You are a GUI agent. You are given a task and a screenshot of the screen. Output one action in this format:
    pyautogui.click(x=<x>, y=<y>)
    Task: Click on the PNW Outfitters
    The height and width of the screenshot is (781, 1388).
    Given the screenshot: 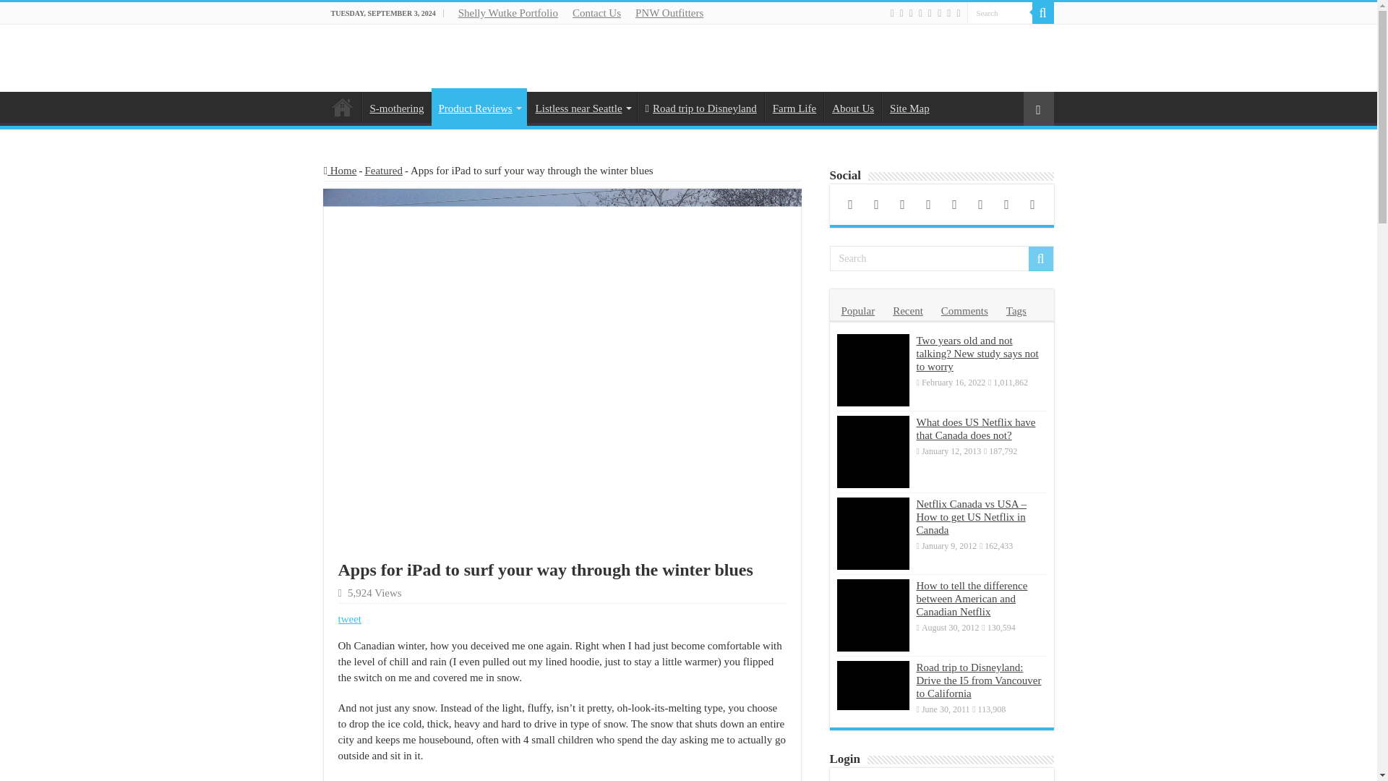 What is the action you would take?
    pyautogui.click(x=669, y=13)
    